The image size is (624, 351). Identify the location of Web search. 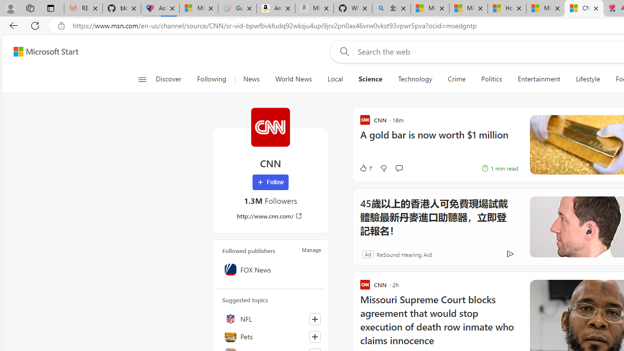
(342, 51).